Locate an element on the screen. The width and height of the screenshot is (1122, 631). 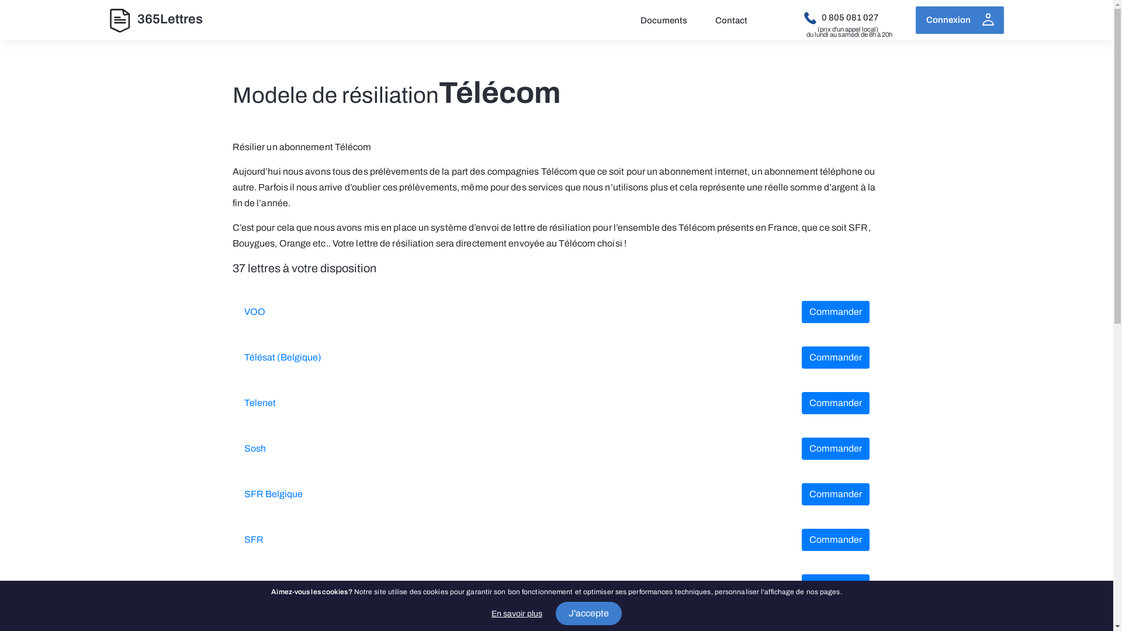
Commander is located at coordinates (836, 540).